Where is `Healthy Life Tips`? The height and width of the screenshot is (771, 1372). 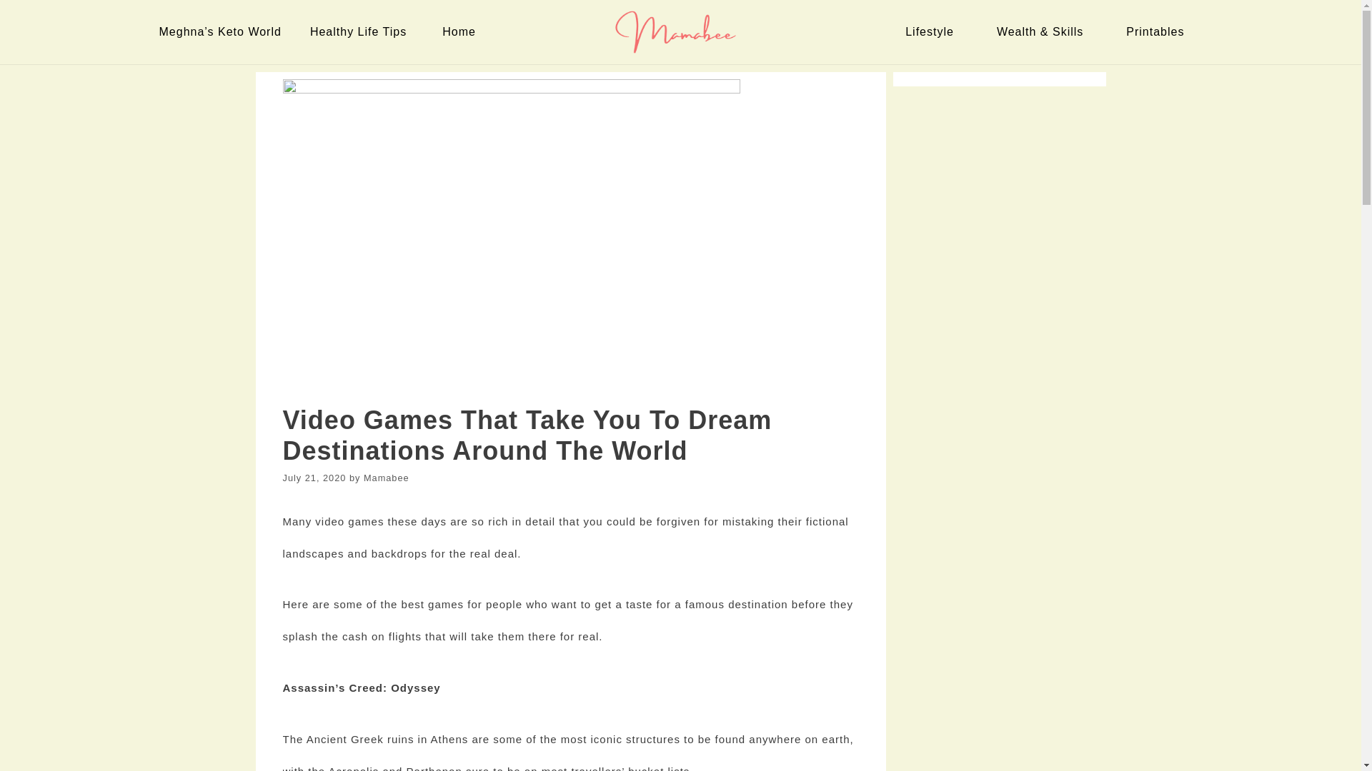
Healthy Life Tips is located at coordinates (362, 31).